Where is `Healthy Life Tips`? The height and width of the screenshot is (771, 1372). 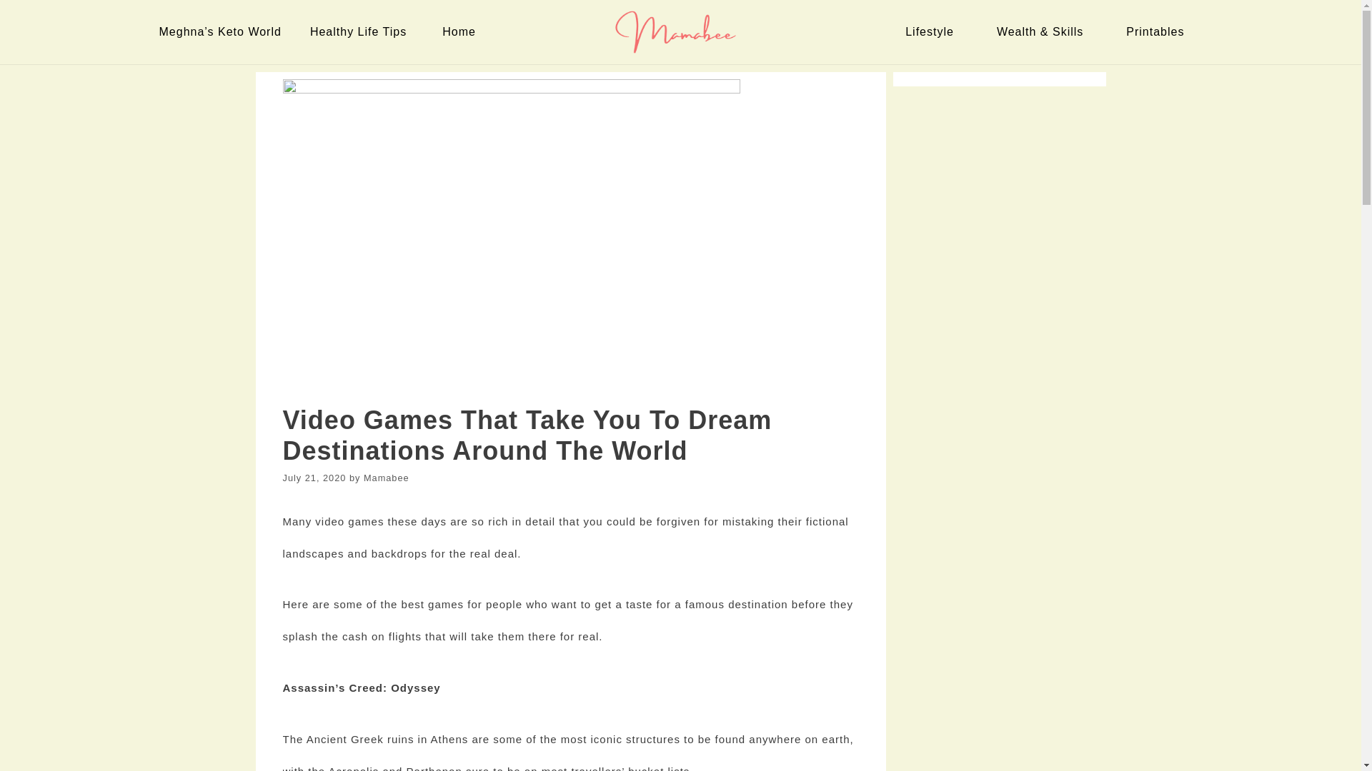
Healthy Life Tips is located at coordinates (362, 31).